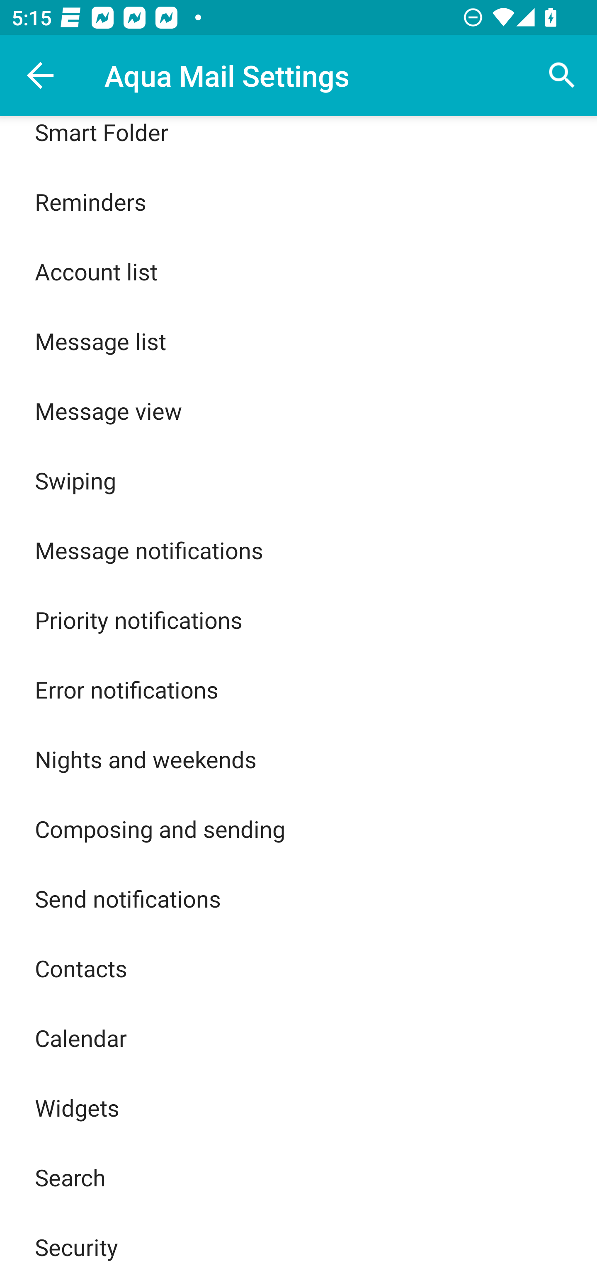 The image size is (597, 1261). What do you see at coordinates (298, 1038) in the screenshot?
I see `Calendar` at bounding box center [298, 1038].